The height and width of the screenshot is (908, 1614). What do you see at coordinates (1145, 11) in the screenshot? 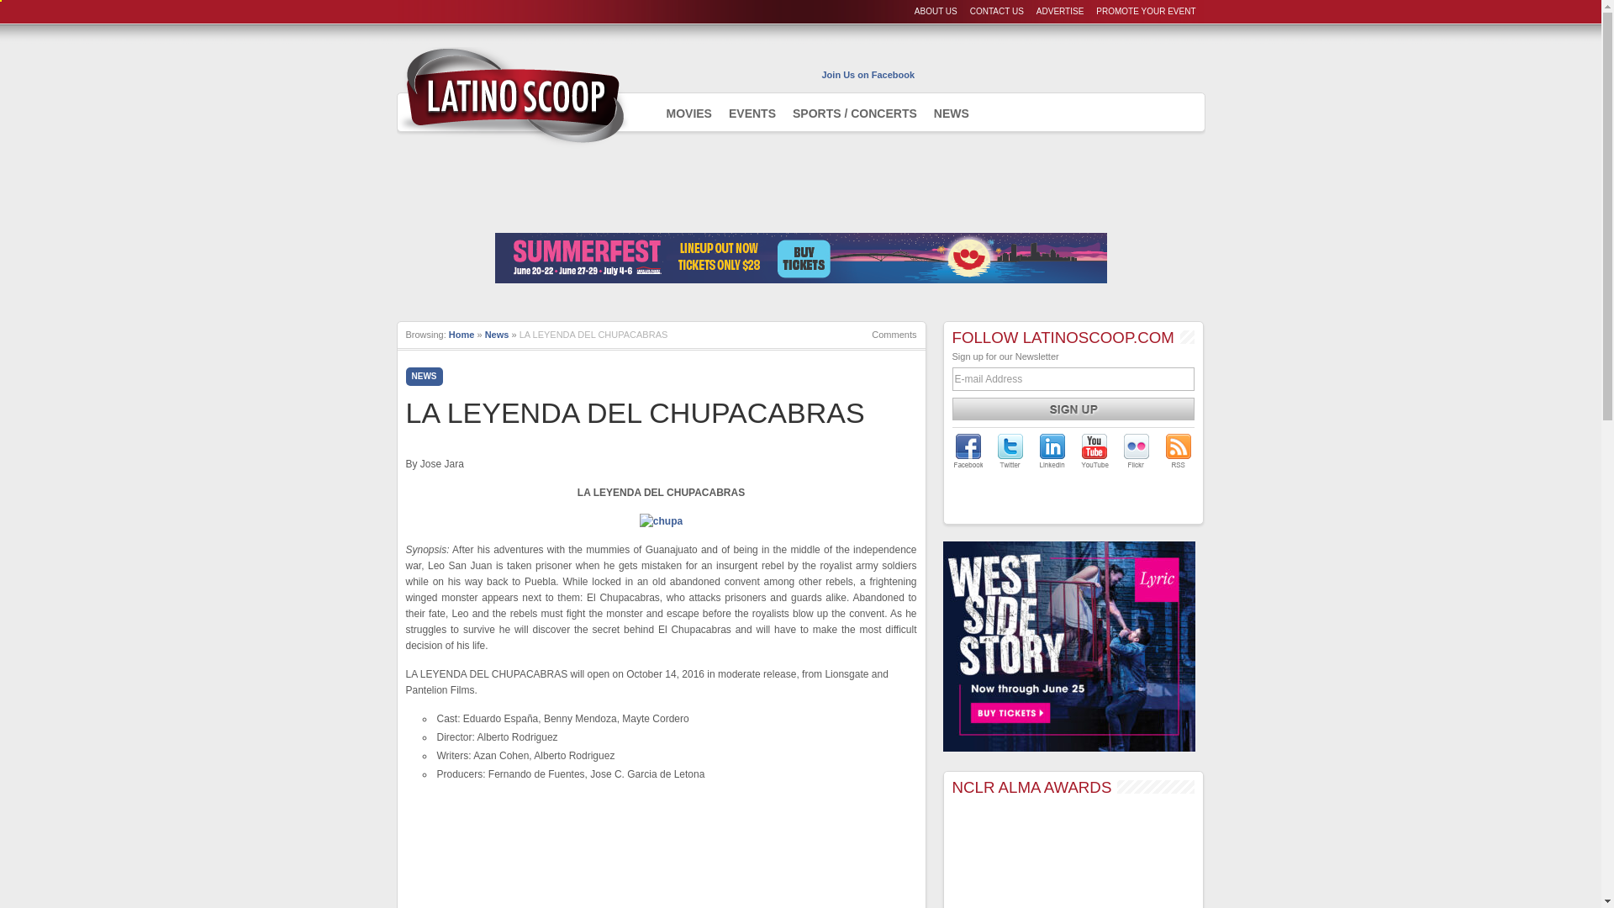
I see `PROMOTE YOUR EVENT` at bounding box center [1145, 11].